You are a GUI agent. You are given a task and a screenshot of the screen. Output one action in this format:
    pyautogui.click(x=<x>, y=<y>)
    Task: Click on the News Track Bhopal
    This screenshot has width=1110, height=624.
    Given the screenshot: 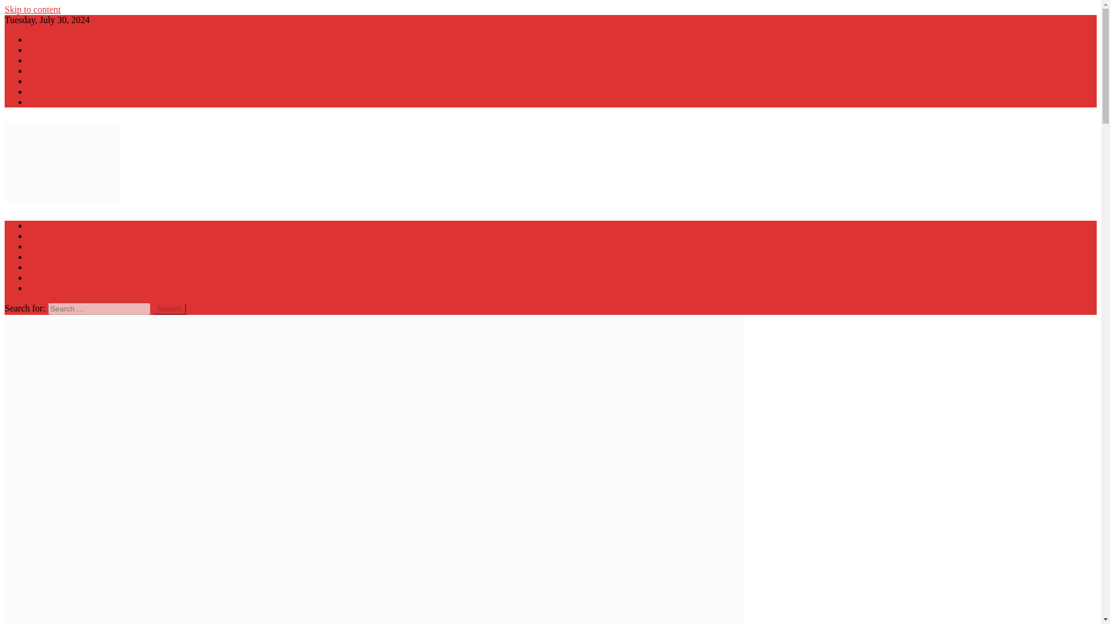 What is the action you would take?
    pyautogui.click(x=40, y=225)
    